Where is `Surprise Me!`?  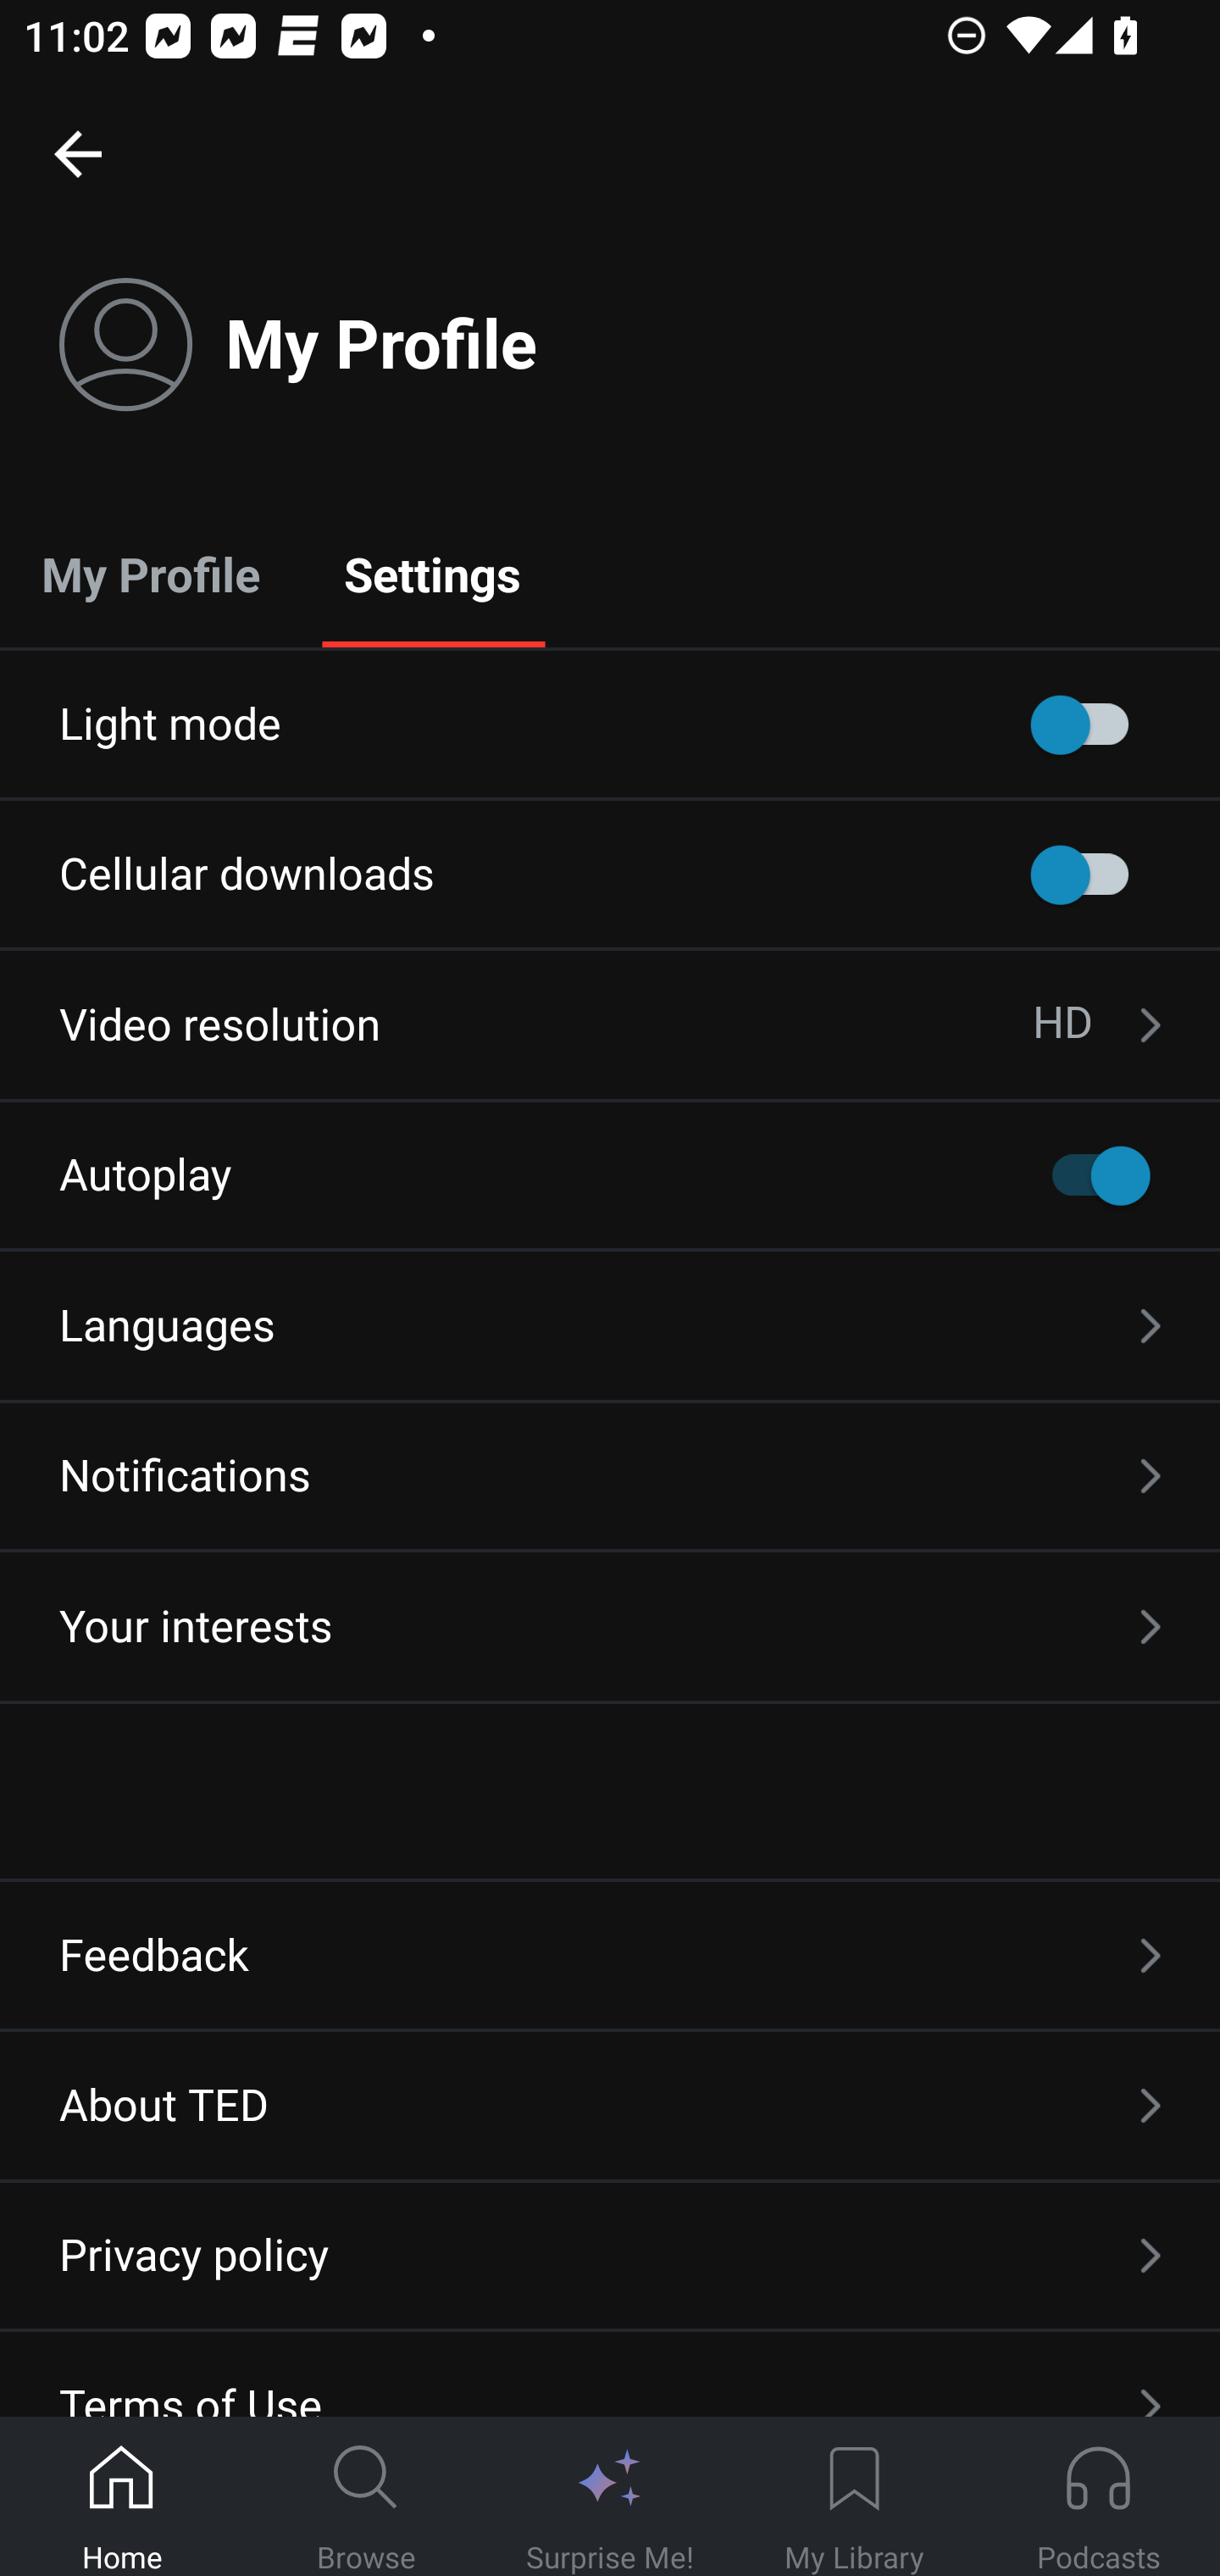
Surprise Me! is located at coordinates (610, 2497).